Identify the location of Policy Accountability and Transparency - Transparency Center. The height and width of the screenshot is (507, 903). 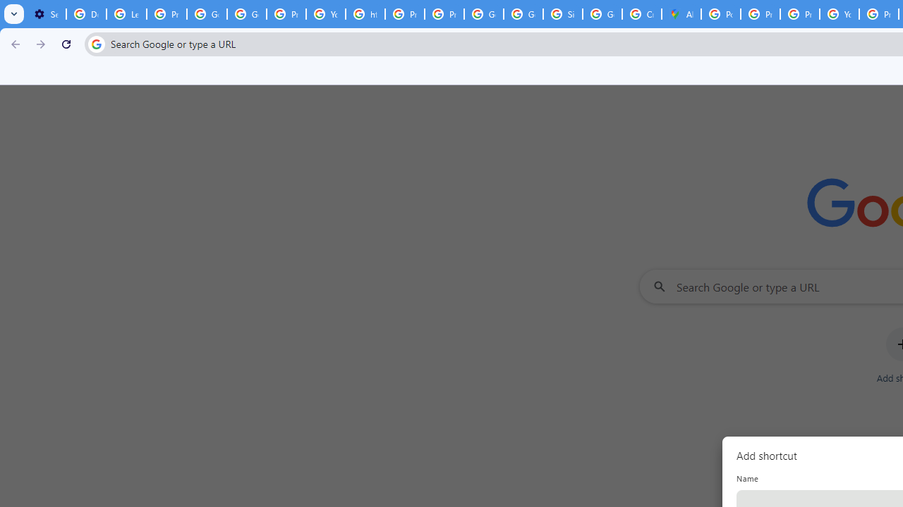
(721, 14).